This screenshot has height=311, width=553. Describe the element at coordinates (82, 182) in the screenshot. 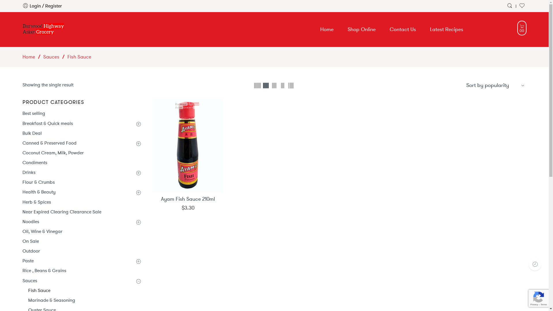

I see `Flour & Crumbs` at that location.